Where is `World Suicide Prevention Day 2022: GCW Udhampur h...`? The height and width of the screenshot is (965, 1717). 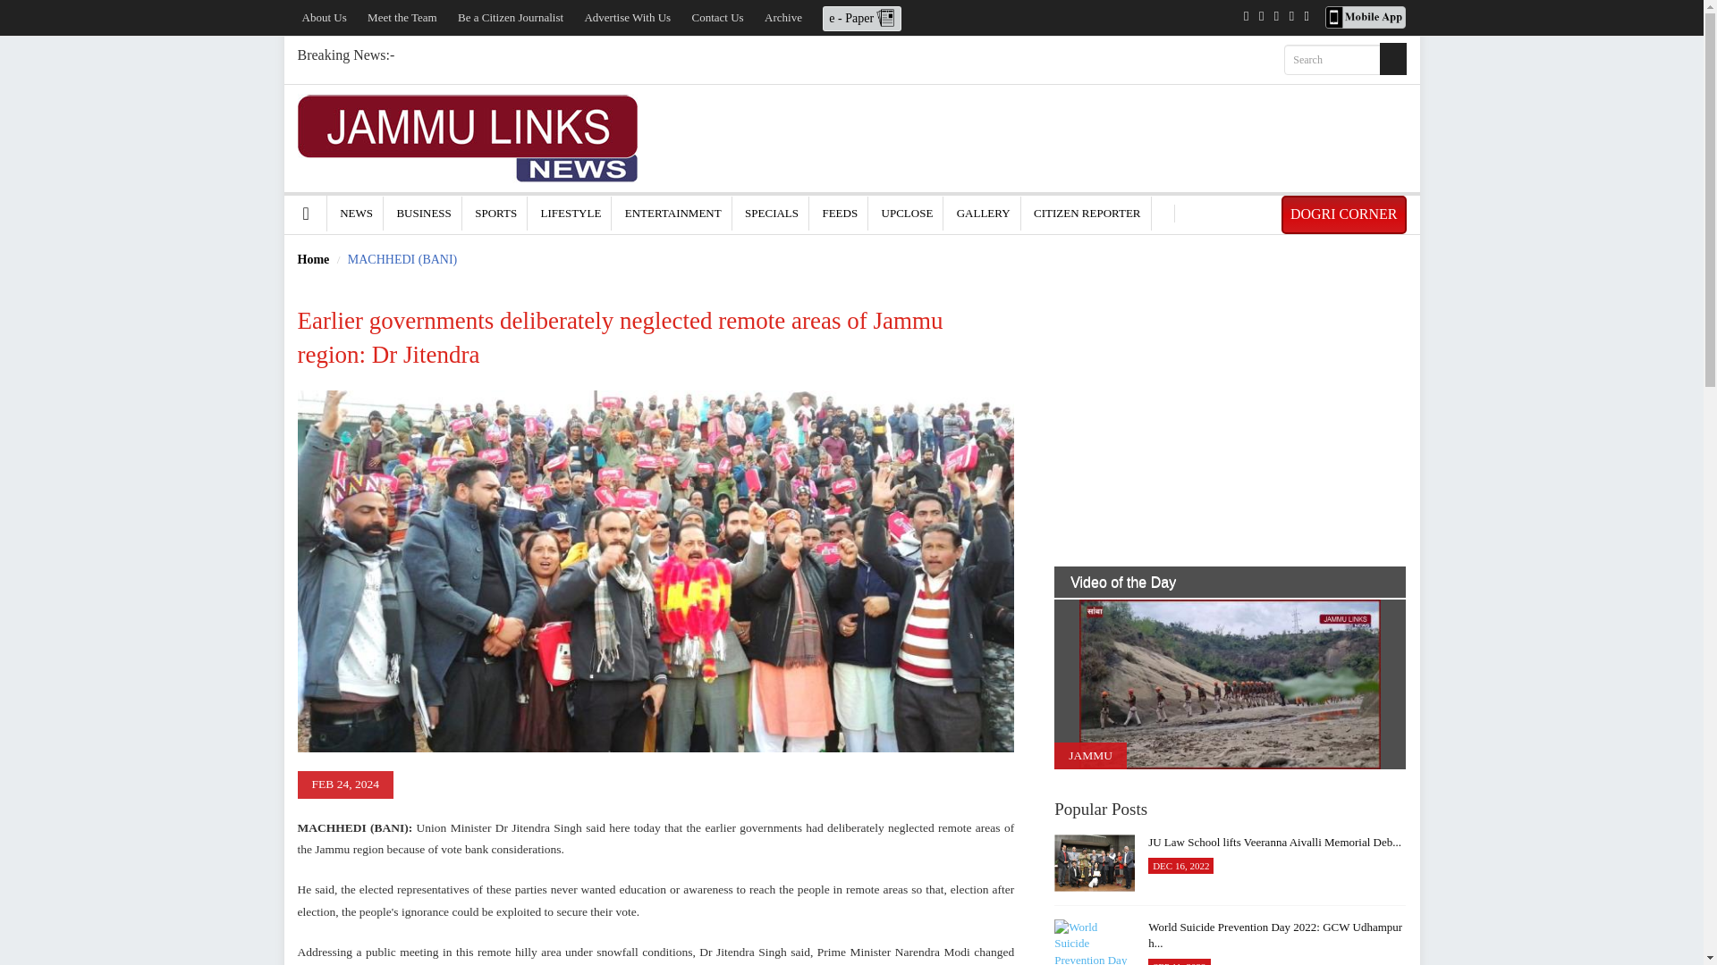
World Suicide Prevention Day 2022: GCW Udhampur h... is located at coordinates (1095, 942).